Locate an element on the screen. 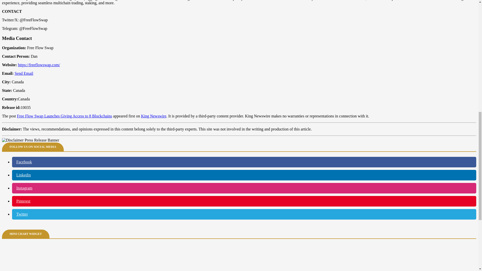  Send Email is located at coordinates (24, 73).